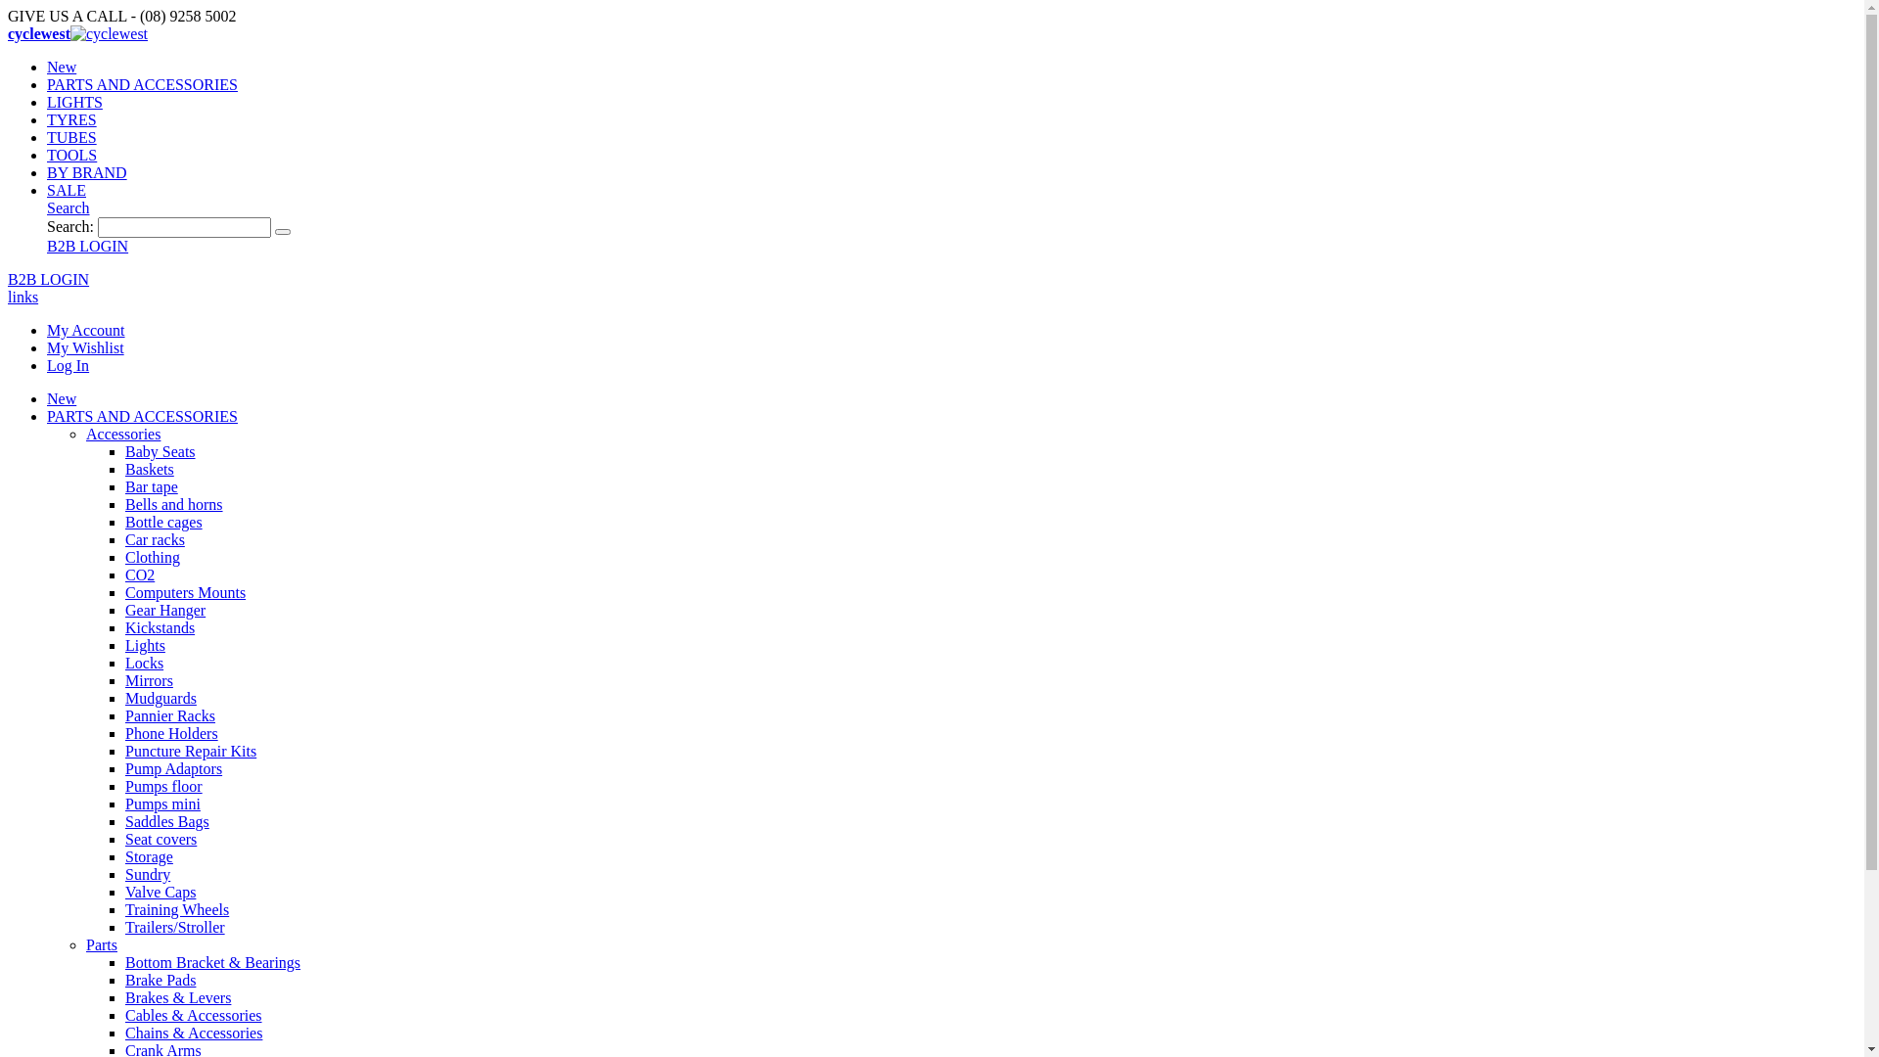  What do you see at coordinates (72, 119) in the screenshot?
I see `TYRES` at bounding box center [72, 119].